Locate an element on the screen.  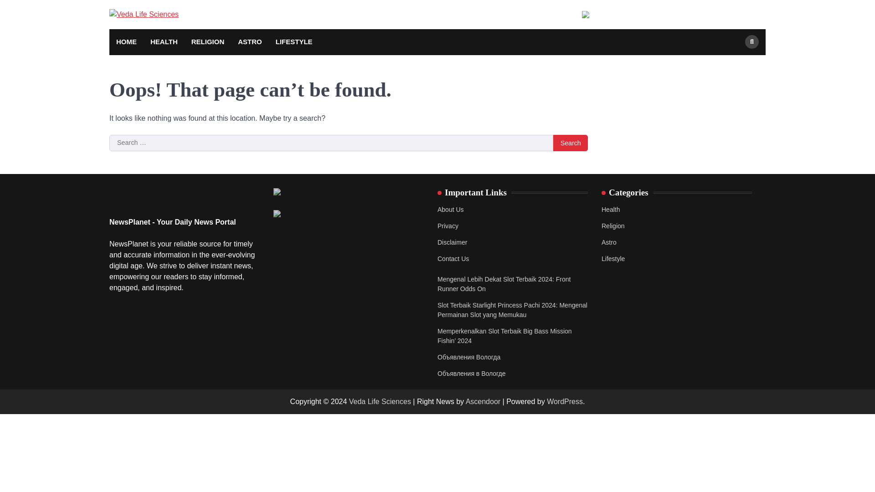
Search is located at coordinates (571, 143).